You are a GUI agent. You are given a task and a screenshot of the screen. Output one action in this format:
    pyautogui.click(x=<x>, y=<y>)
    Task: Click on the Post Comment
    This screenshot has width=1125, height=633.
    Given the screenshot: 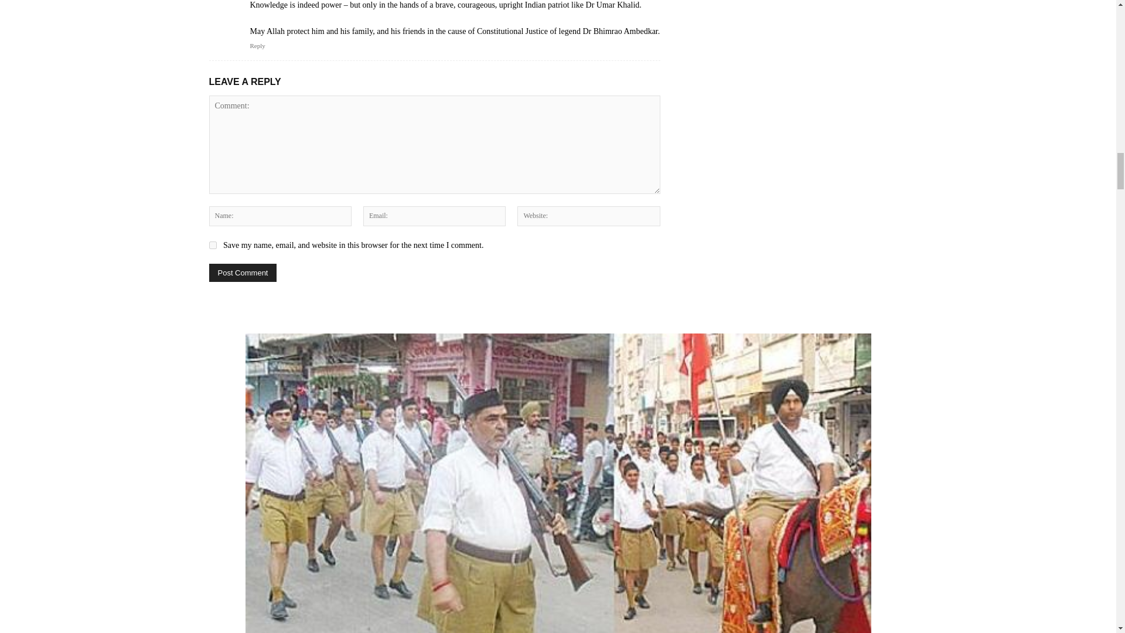 What is the action you would take?
    pyautogui.click(x=243, y=273)
    